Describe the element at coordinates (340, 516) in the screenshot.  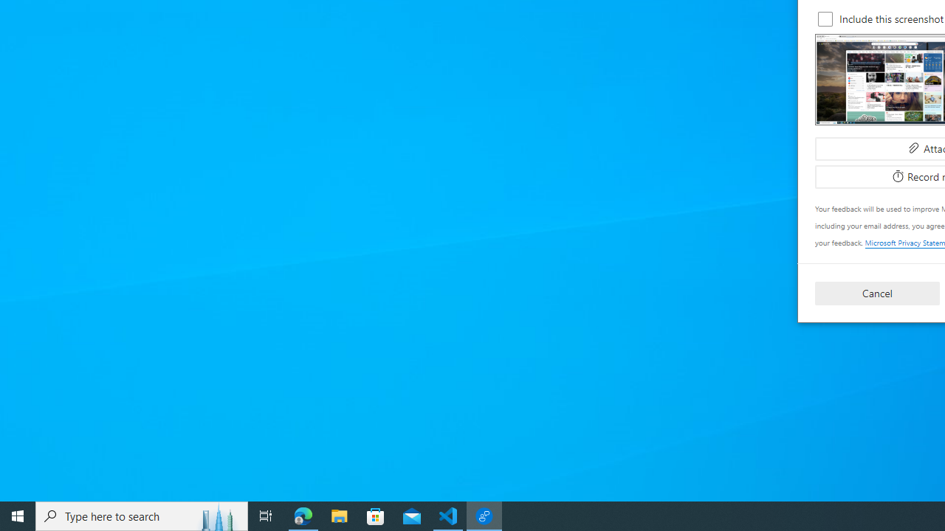
I see `File Explorer` at that location.